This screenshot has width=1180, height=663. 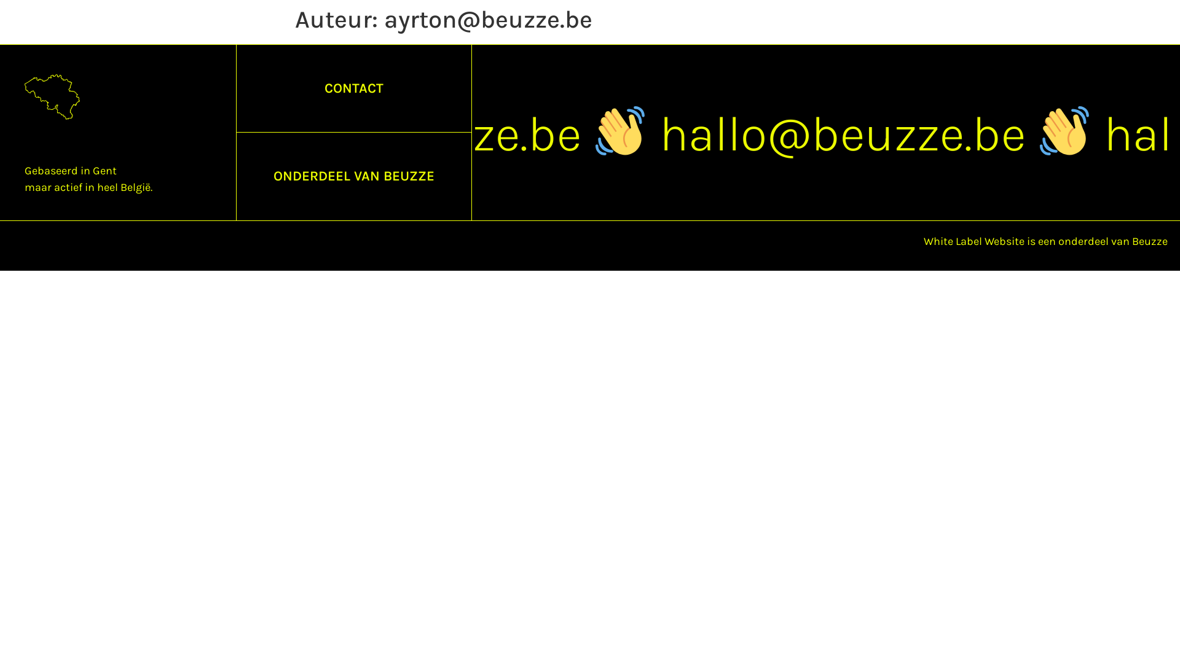 What do you see at coordinates (354, 176) in the screenshot?
I see `ONDERDEEL VAN BEUZZE` at bounding box center [354, 176].